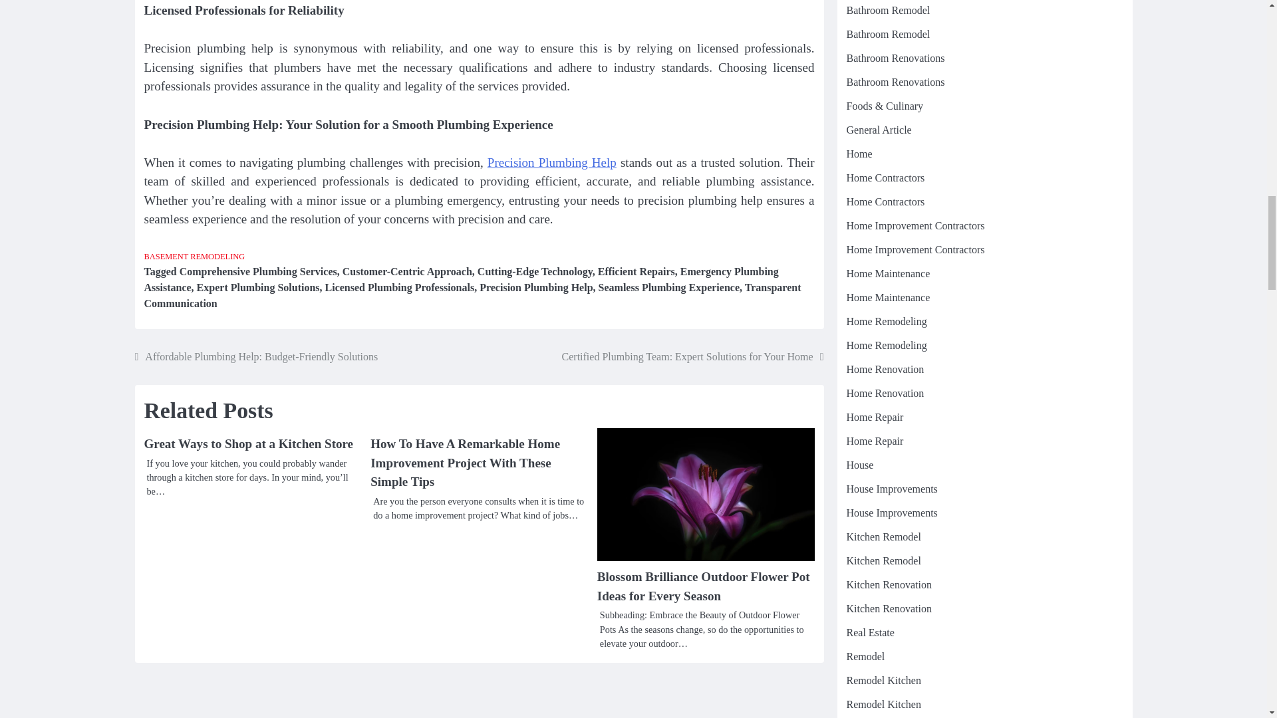 The image size is (1277, 718). What do you see at coordinates (407, 271) in the screenshot?
I see `Customer-Centric Approach` at bounding box center [407, 271].